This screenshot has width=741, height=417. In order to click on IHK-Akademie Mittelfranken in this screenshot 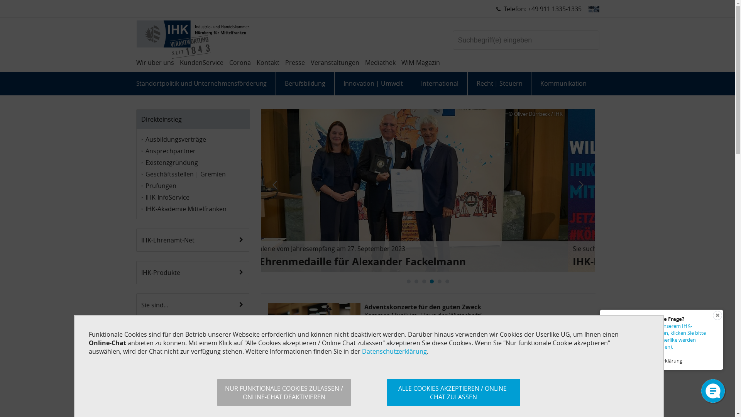, I will do `click(195, 209)`.